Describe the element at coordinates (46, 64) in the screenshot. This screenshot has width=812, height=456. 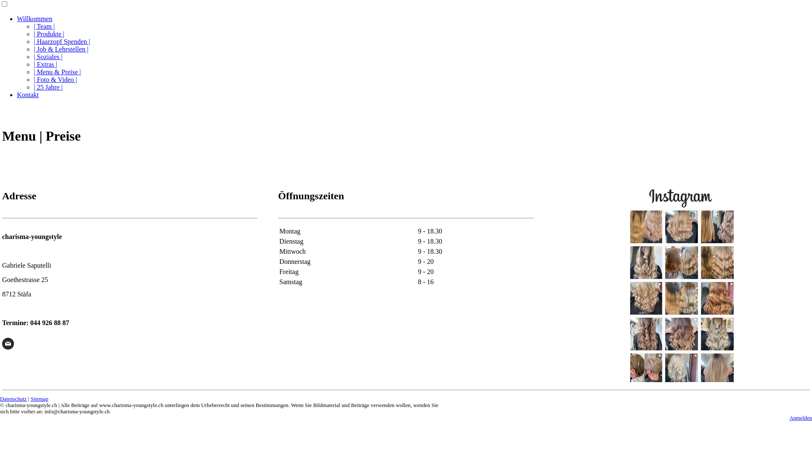
I see `| Extras |` at that location.